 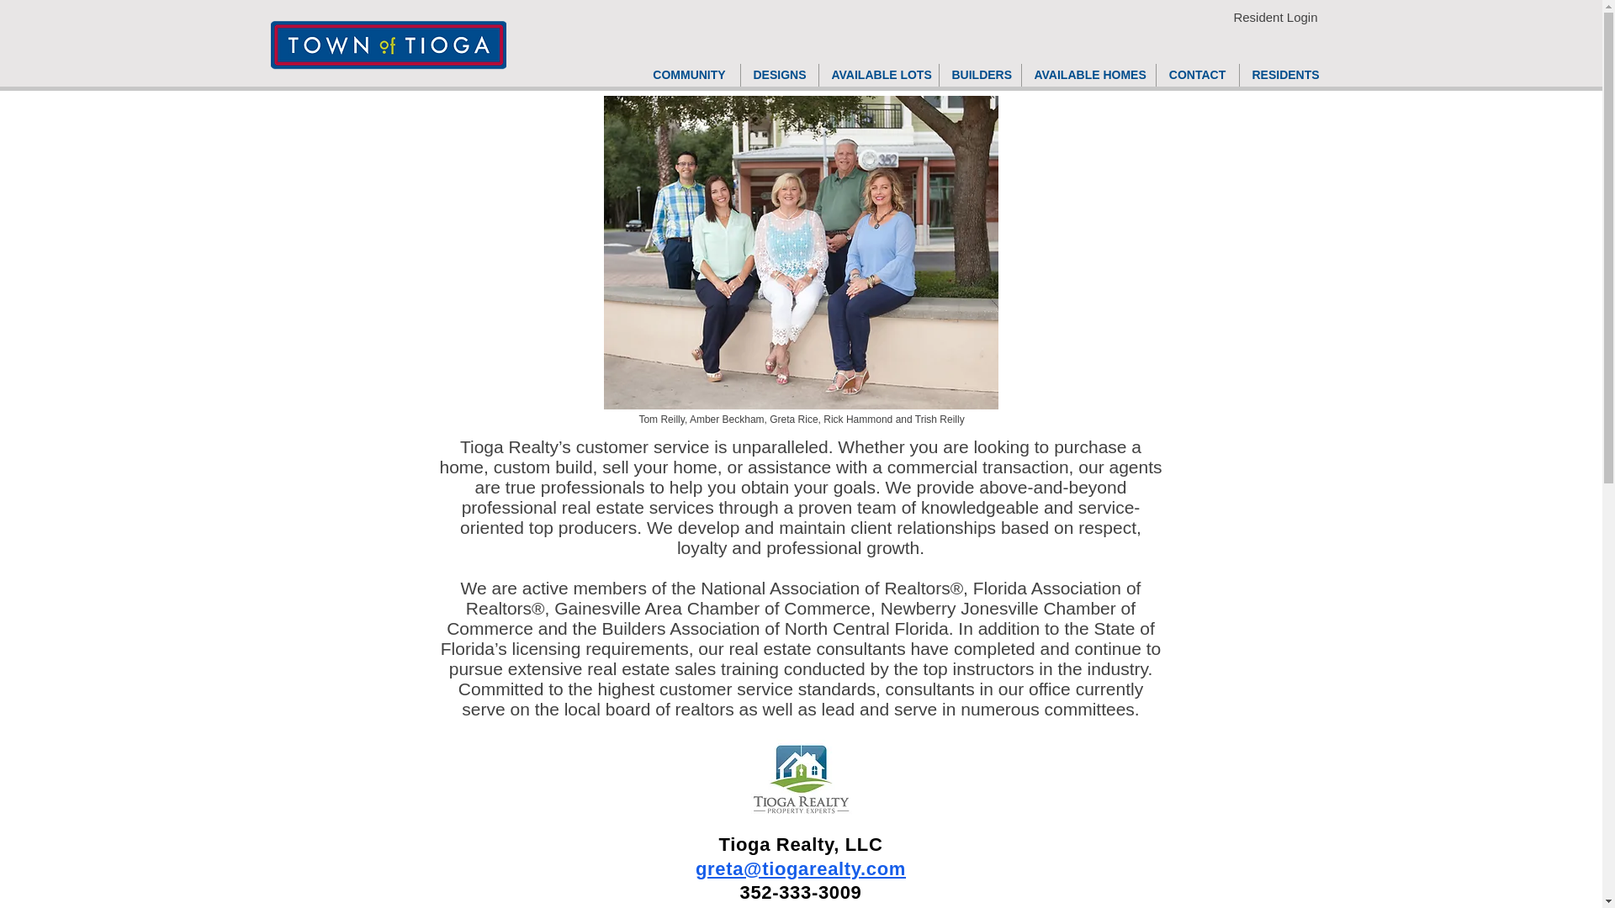 What do you see at coordinates (878, 74) in the screenshot?
I see `AVAILABLE LOTS` at bounding box center [878, 74].